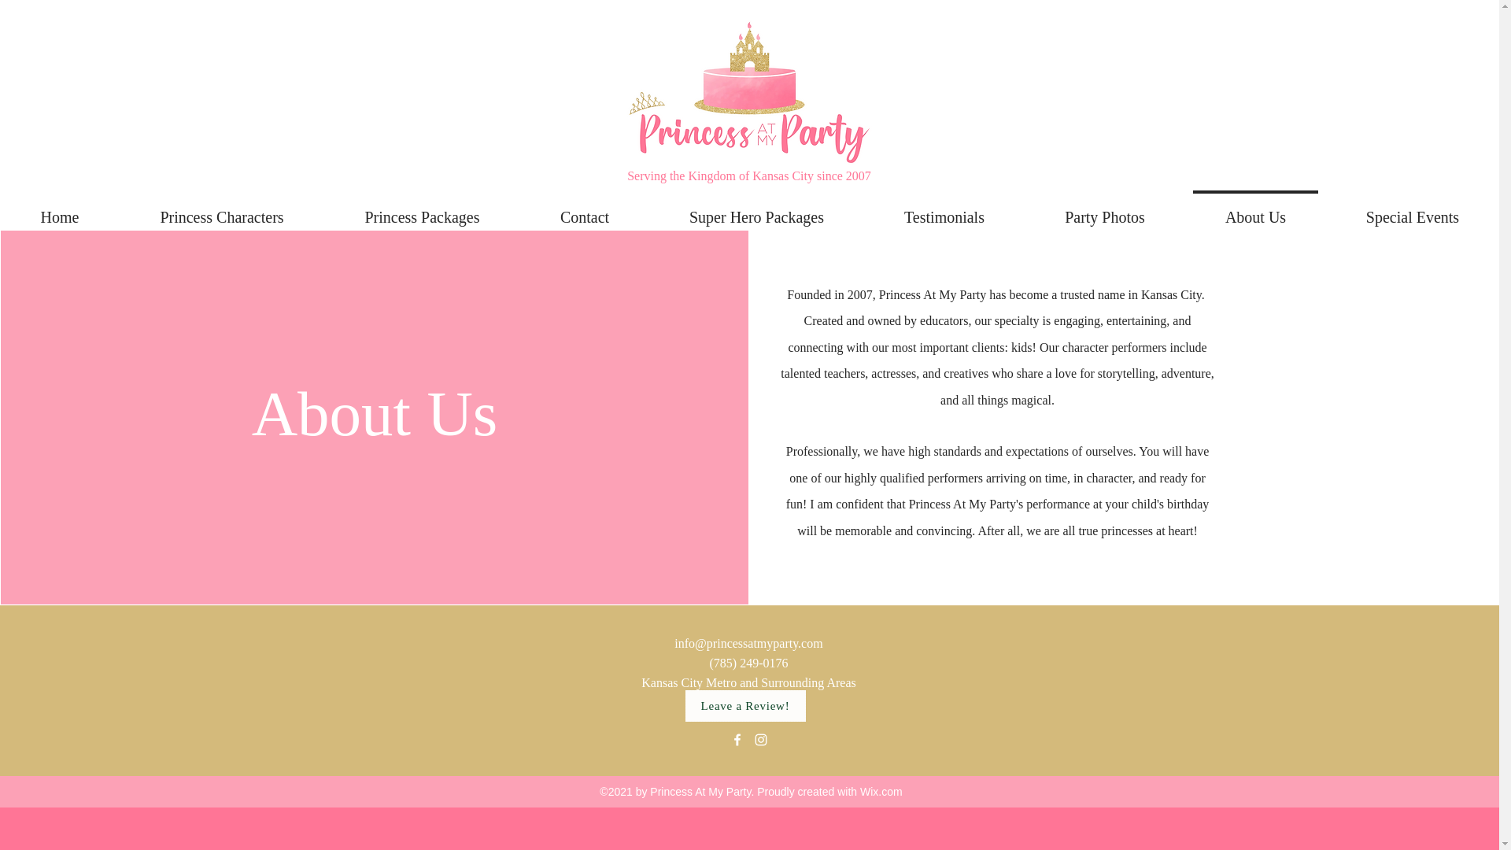  Describe the element at coordinates (222, 209) in the screenshot. I see `Princess Characters` at that location.